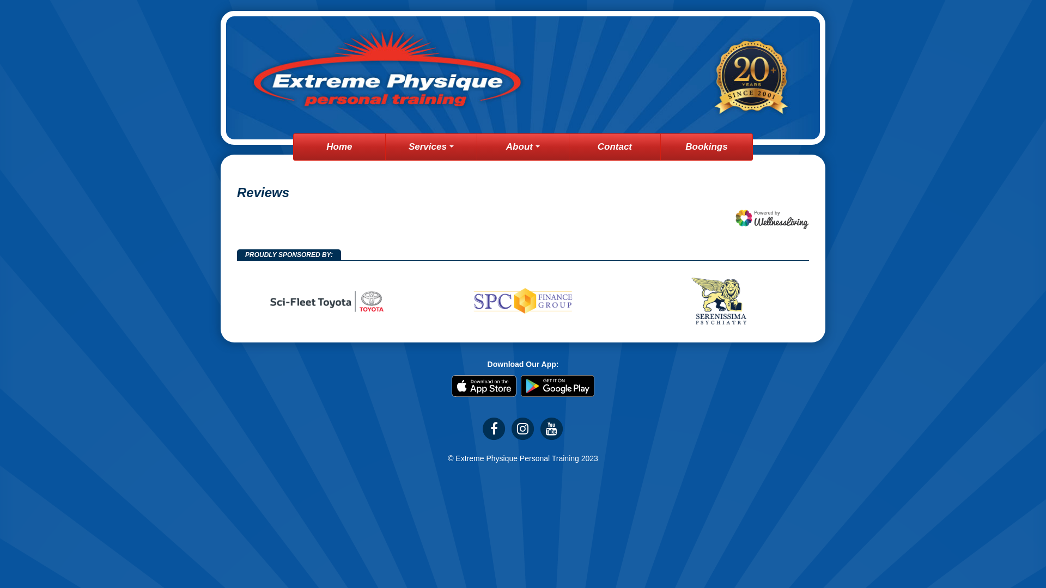  I want to click on Bookings, so click(707, 147).